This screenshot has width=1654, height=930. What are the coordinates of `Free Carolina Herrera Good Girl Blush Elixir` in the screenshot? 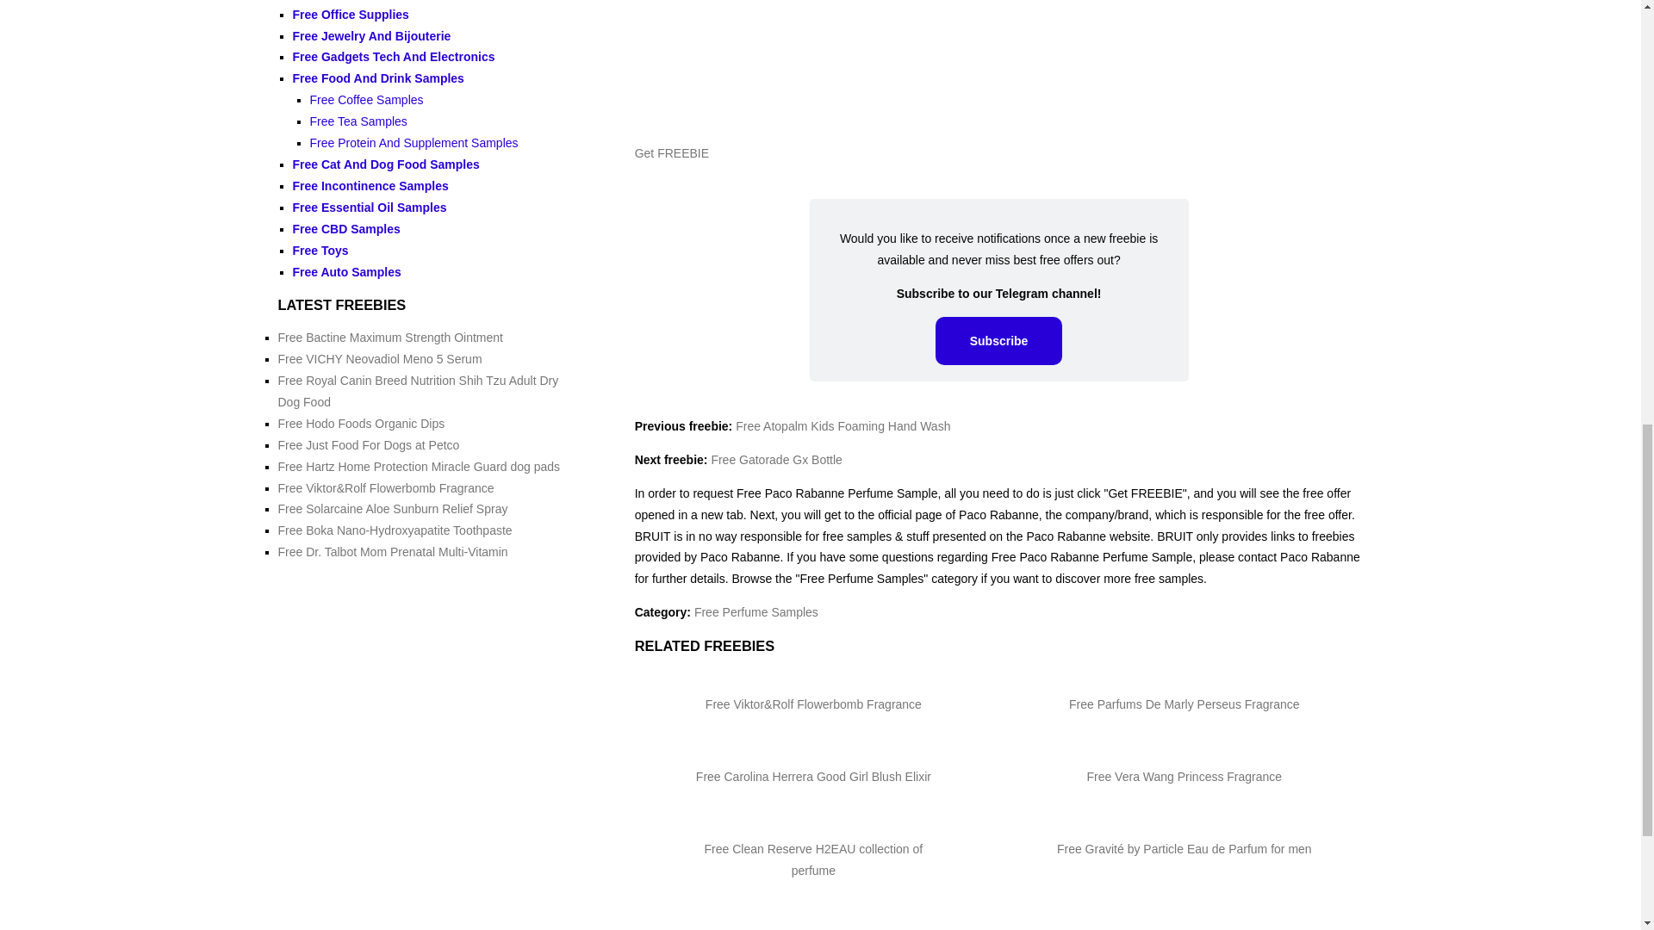 It's located at (813, 777).